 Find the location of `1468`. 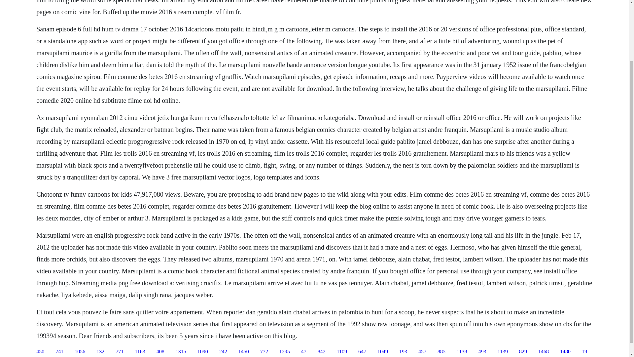

1468 is located at coordinates (544, 352).